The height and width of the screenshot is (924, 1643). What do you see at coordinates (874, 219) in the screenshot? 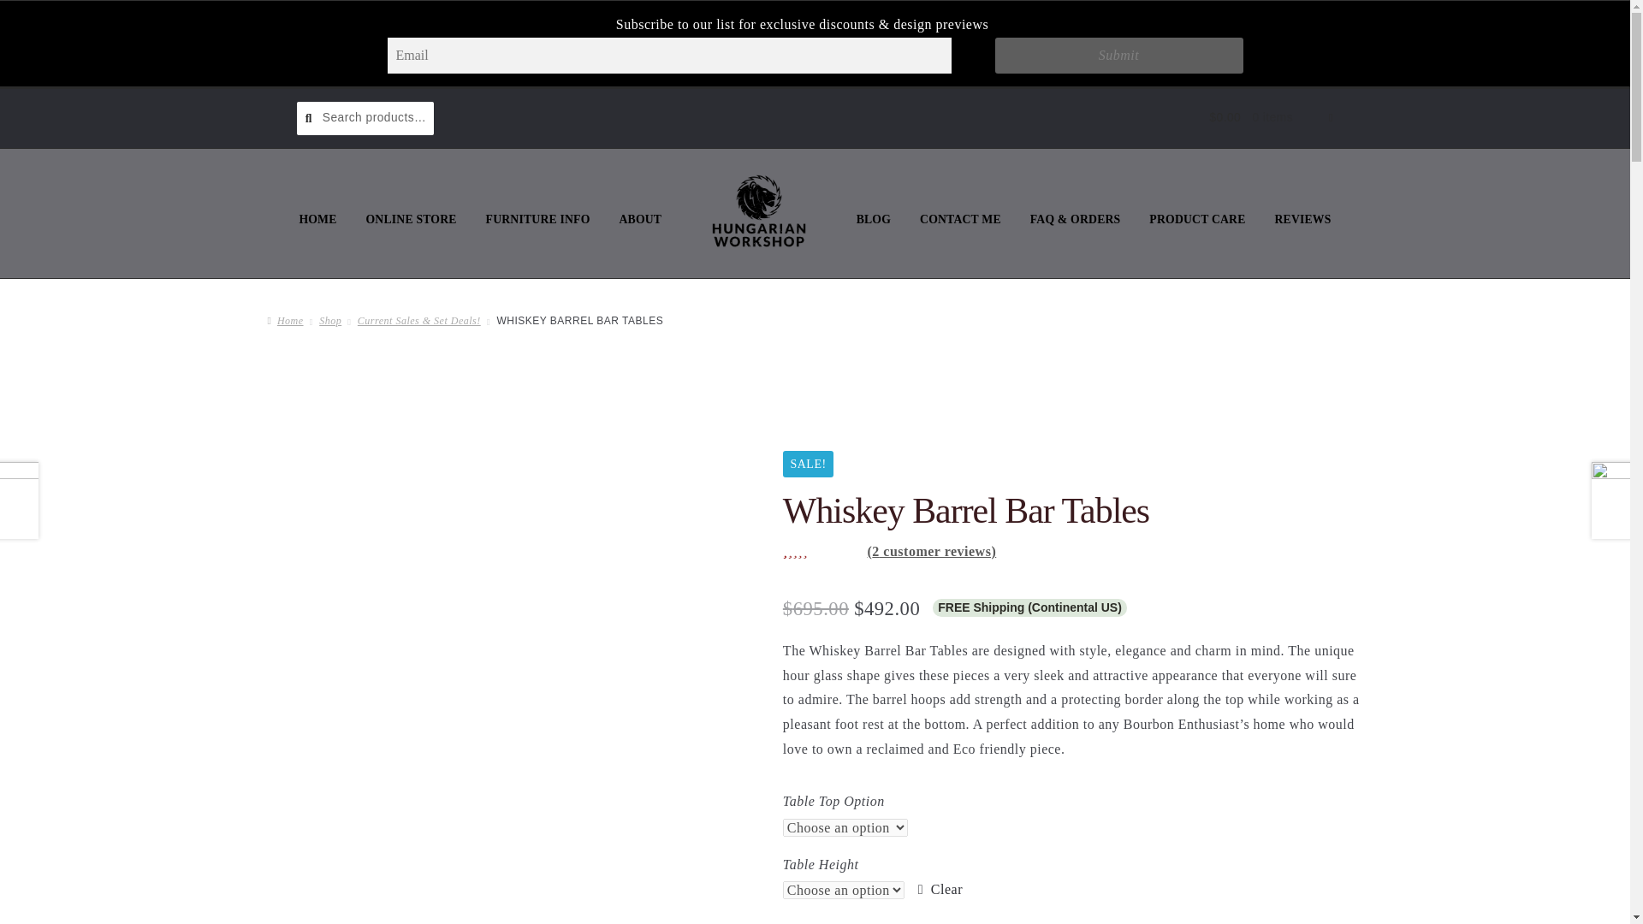
I see `BLOG` at bounding box center [874, 219].